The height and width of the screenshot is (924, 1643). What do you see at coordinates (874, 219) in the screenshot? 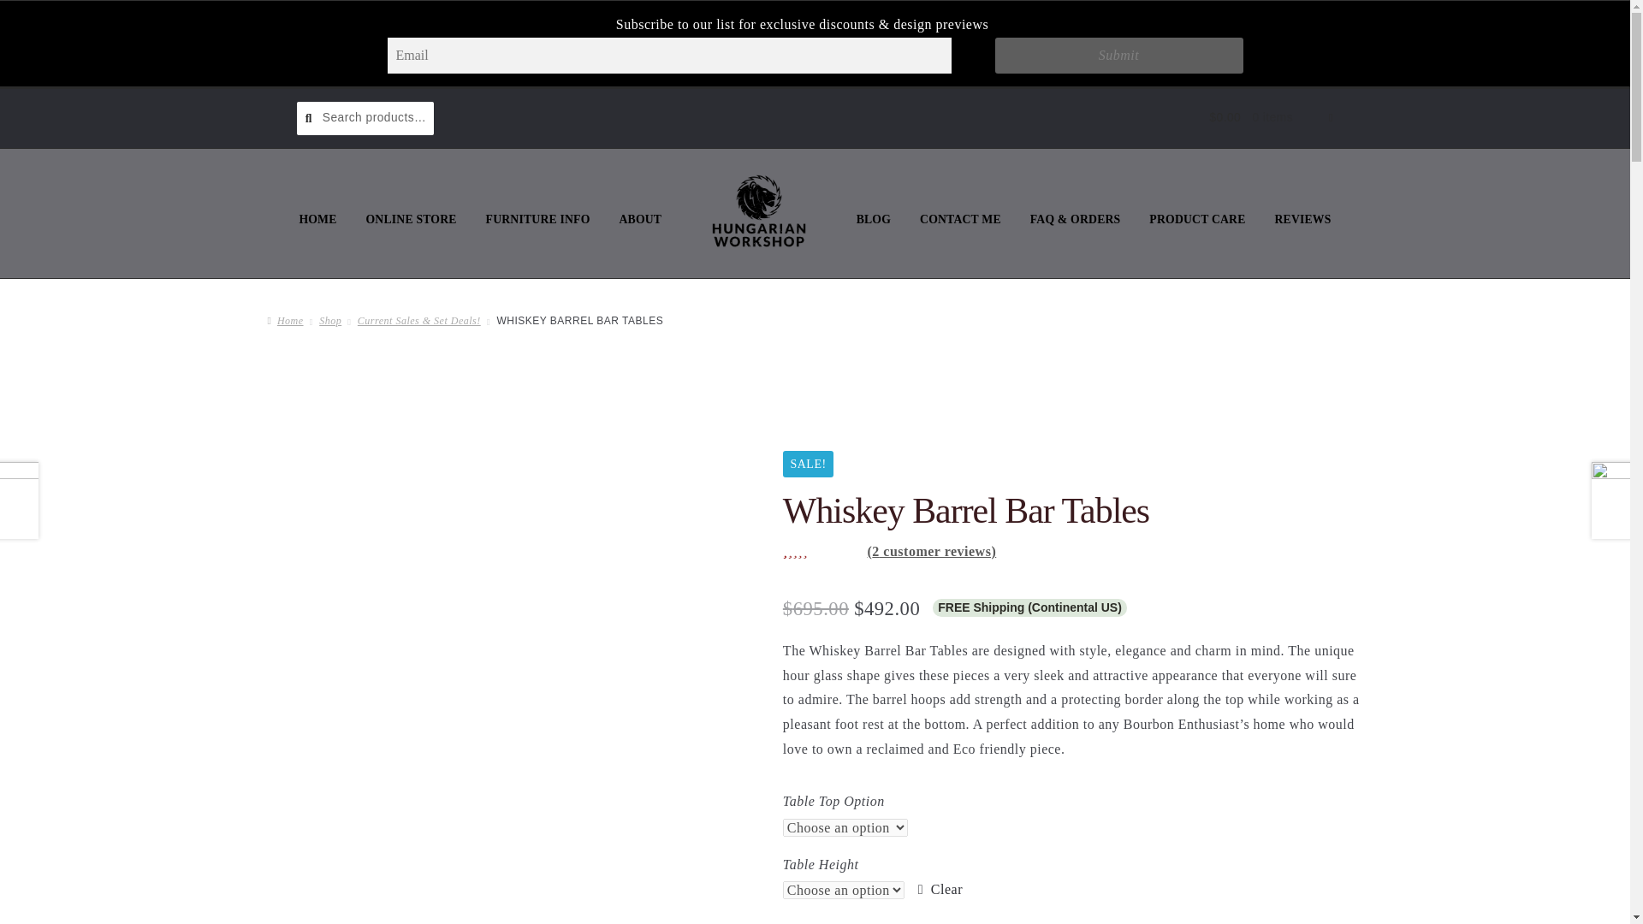
I see `BLOG` at bounding box center [874, 219].